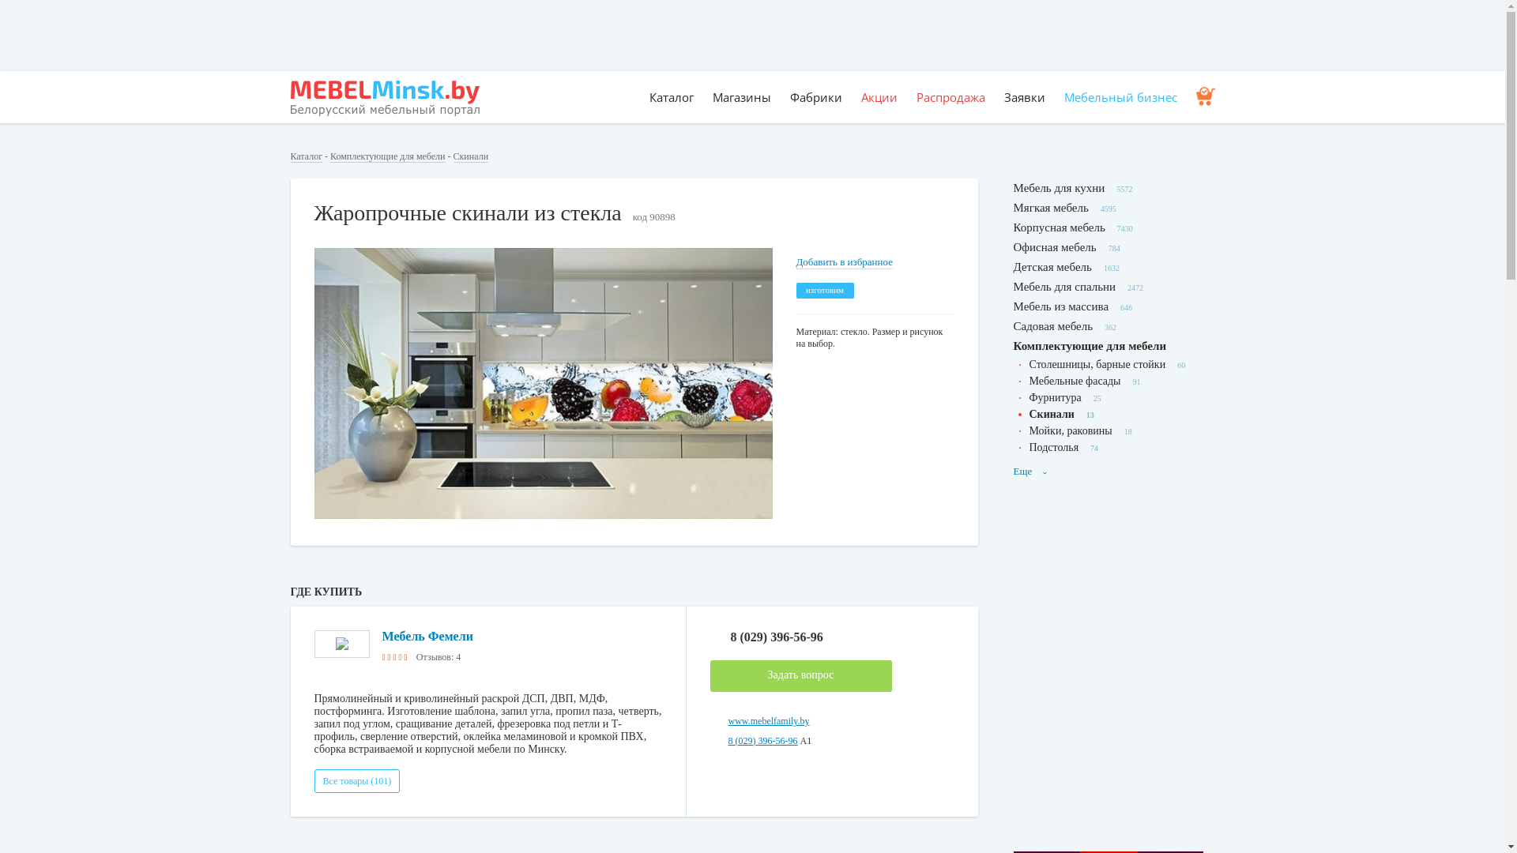 This screenshot has width=1517, height=853. I want to click on www.mebelfamily.by, so click(770, 721).